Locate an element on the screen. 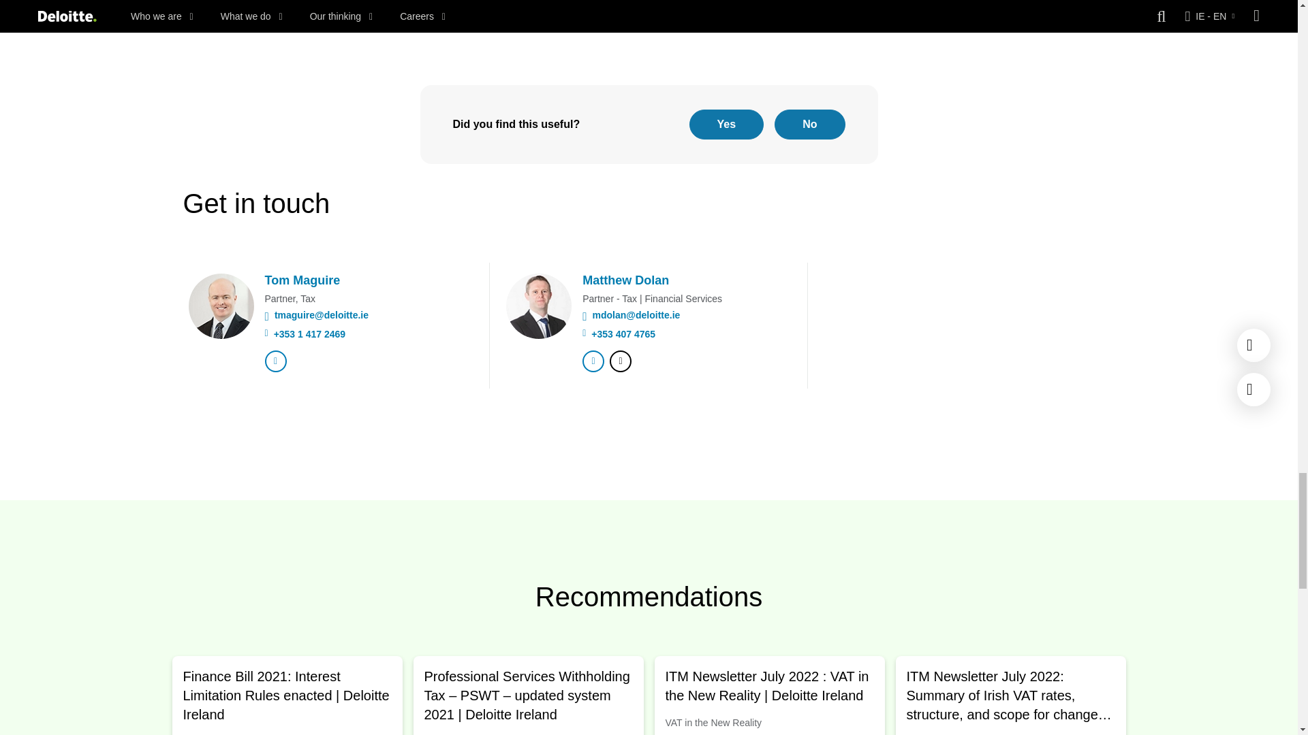 This screenshot has height=735, width=1308. connect via linkedin is located at coordinates (275, 361).